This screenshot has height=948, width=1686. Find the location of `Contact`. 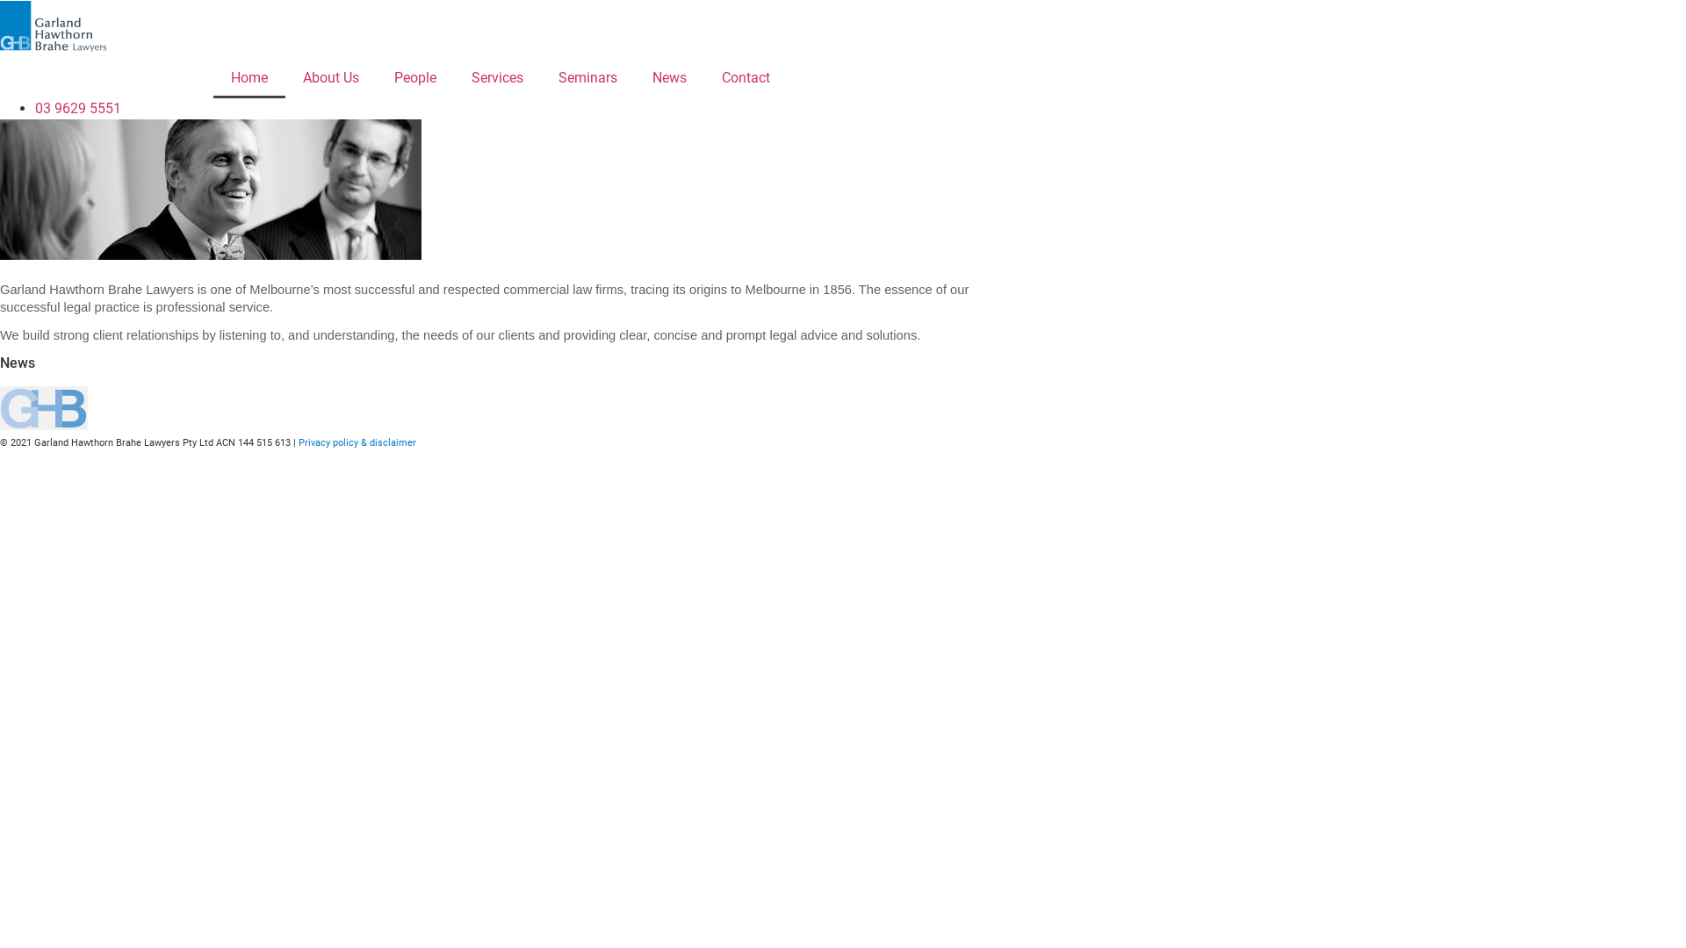

Contact is located at coordinates (746, 78).